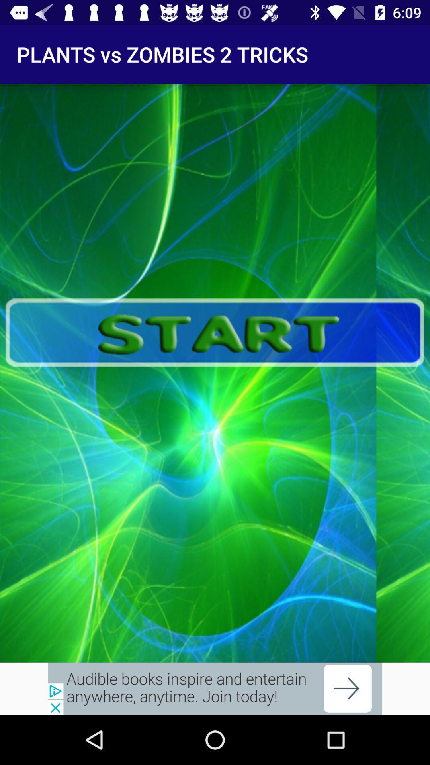  I want to click on advertise banner, so click(215, 688).